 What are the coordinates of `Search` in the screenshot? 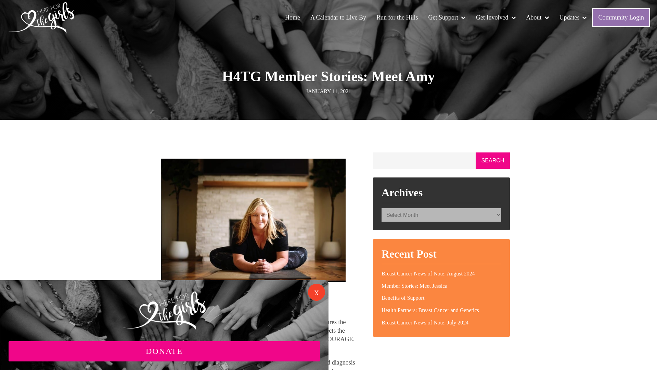 It's located at (493, 160).